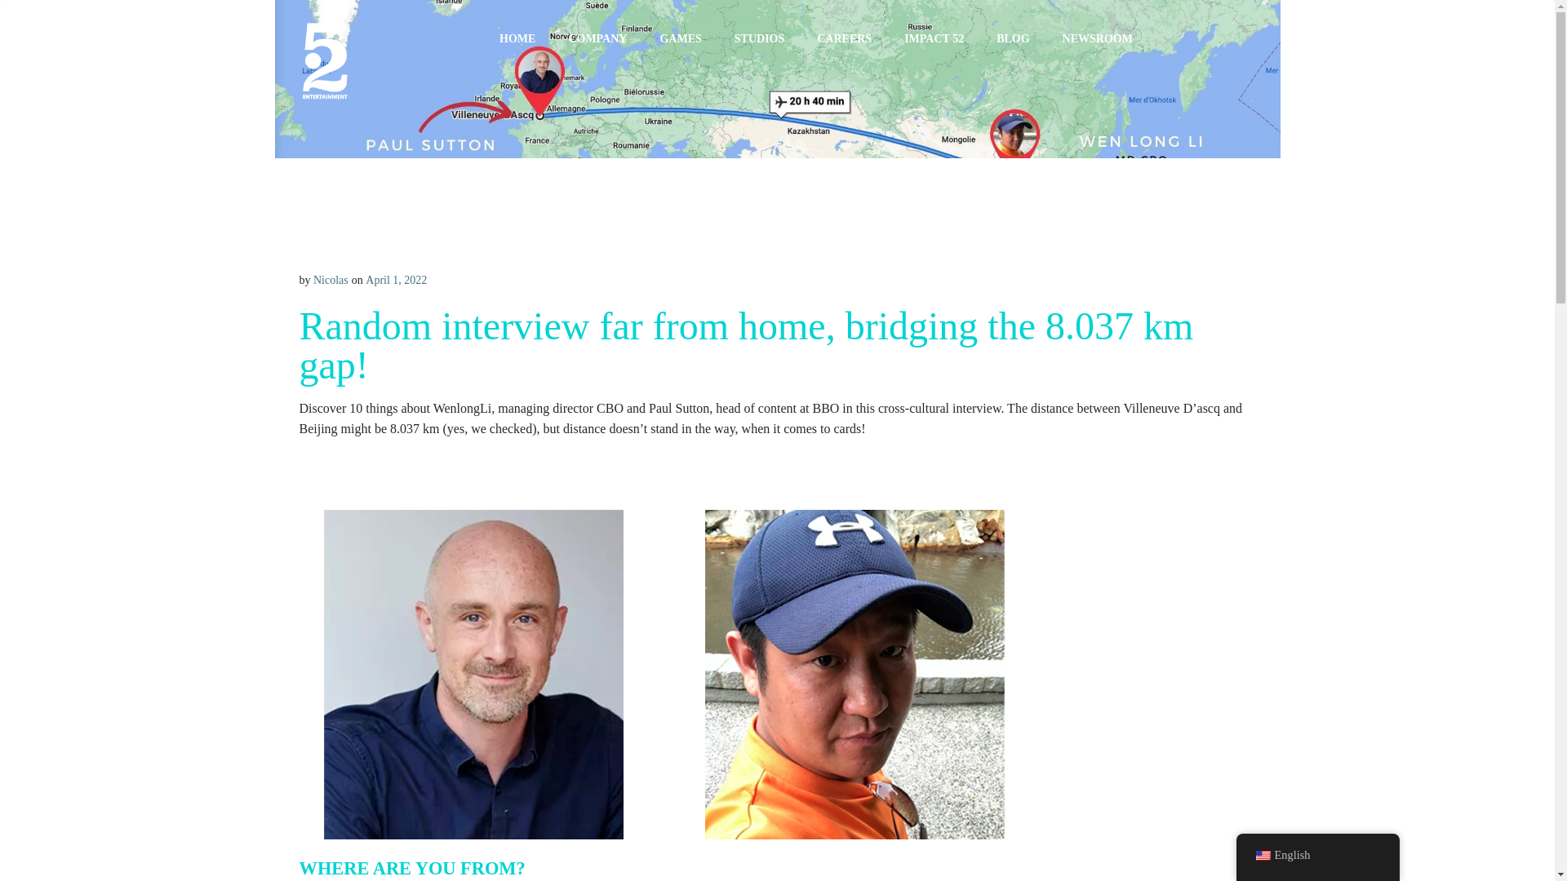  What do you see at coordinates (1097, 38) in the screenshot?
I see `NEWSROOM` at bounding box center [1097, 38].